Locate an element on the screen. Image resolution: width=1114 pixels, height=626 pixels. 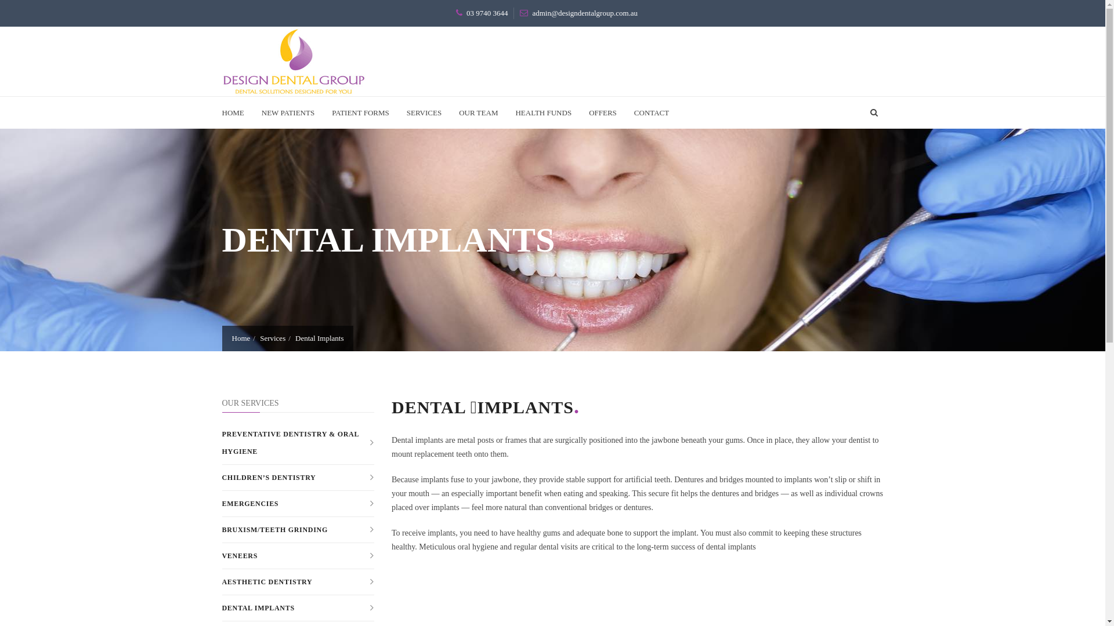
03 9740 3644 is located at coordinates (487, 13).